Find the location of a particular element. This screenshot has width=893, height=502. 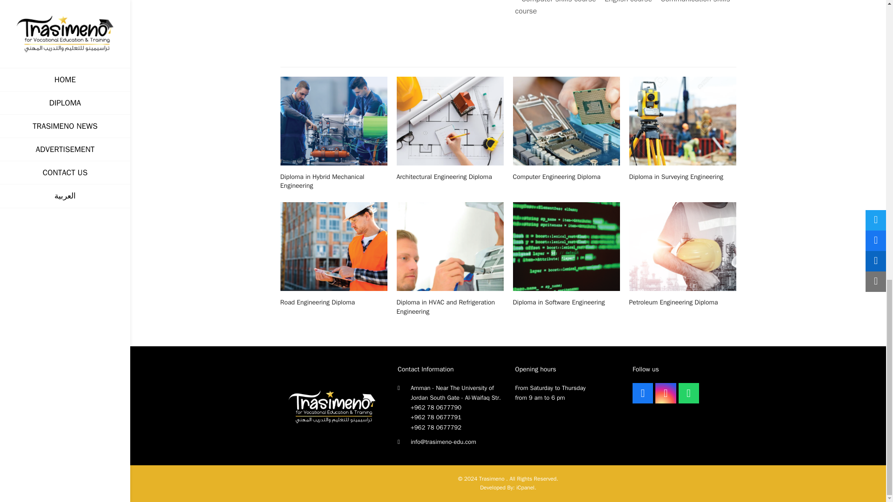

Diploma in Surveying Engineering is located at coordinates (675, 177).